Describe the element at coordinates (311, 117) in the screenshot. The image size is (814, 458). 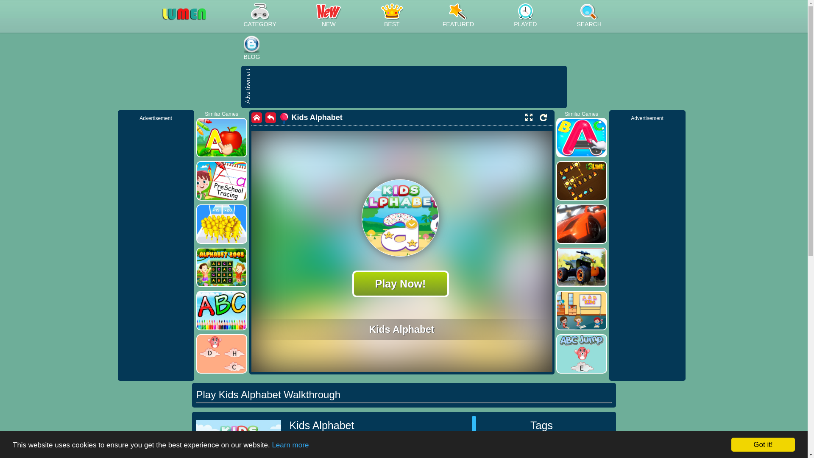
I see `Kids Alphabet` at that location.